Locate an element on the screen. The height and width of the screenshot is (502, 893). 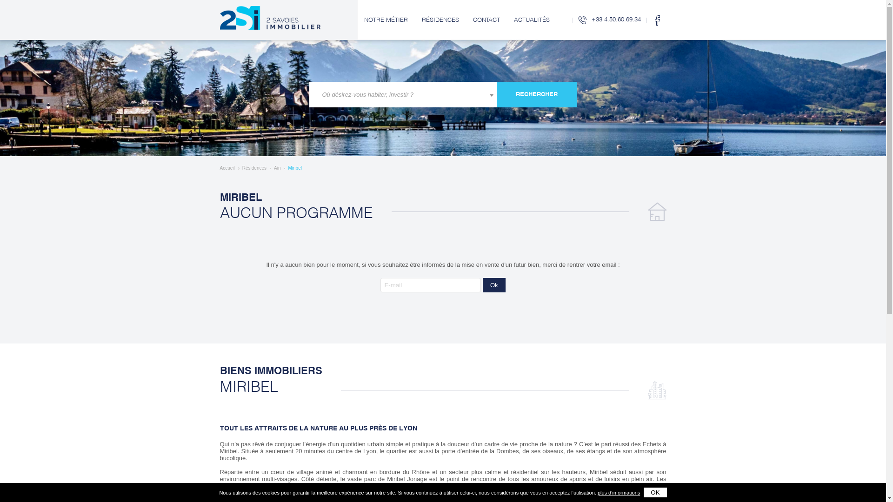
Accueil is located at coordinates (227, 168).